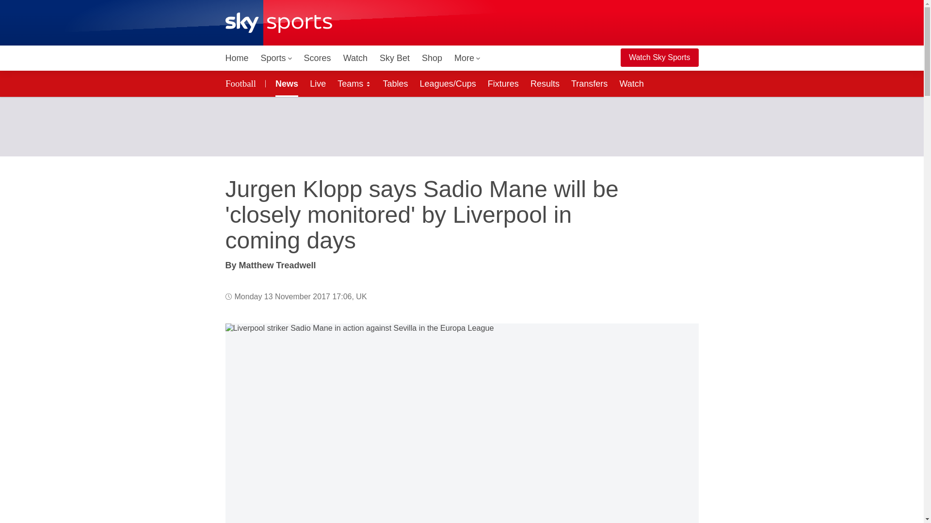 The width and height of the screenshot is (931, 523). I want to click on Watch Sky Sports, so click(659, 58).